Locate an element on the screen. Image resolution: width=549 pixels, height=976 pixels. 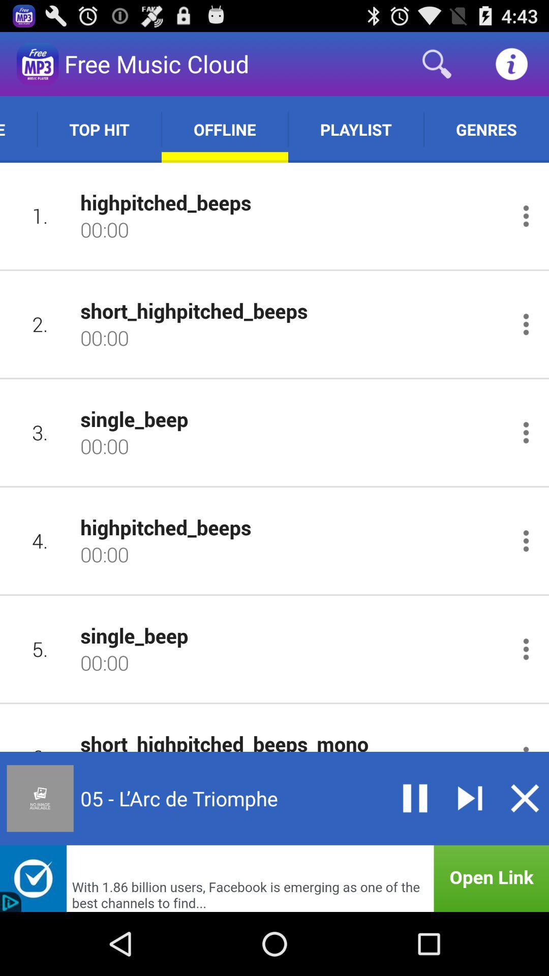
toggle options menu is located at coordinates (526, 432).